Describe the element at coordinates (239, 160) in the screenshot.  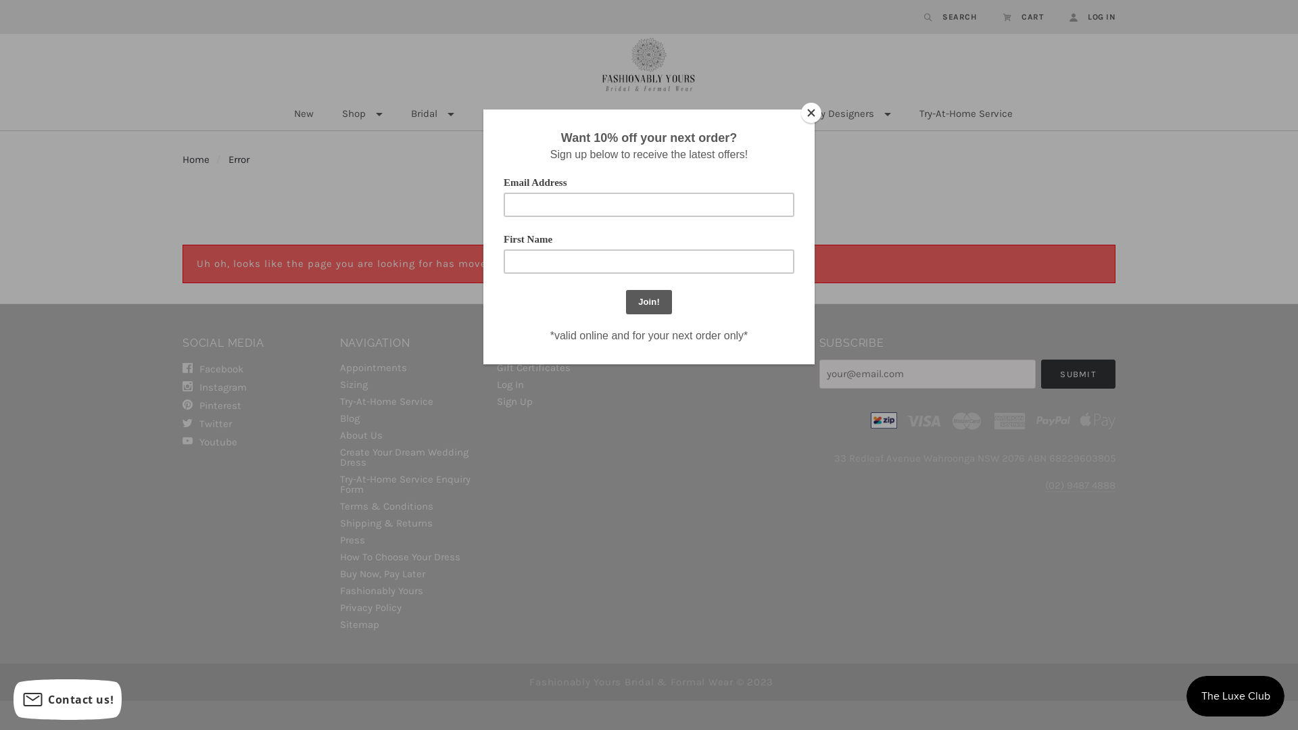
I see `Error` at that location.